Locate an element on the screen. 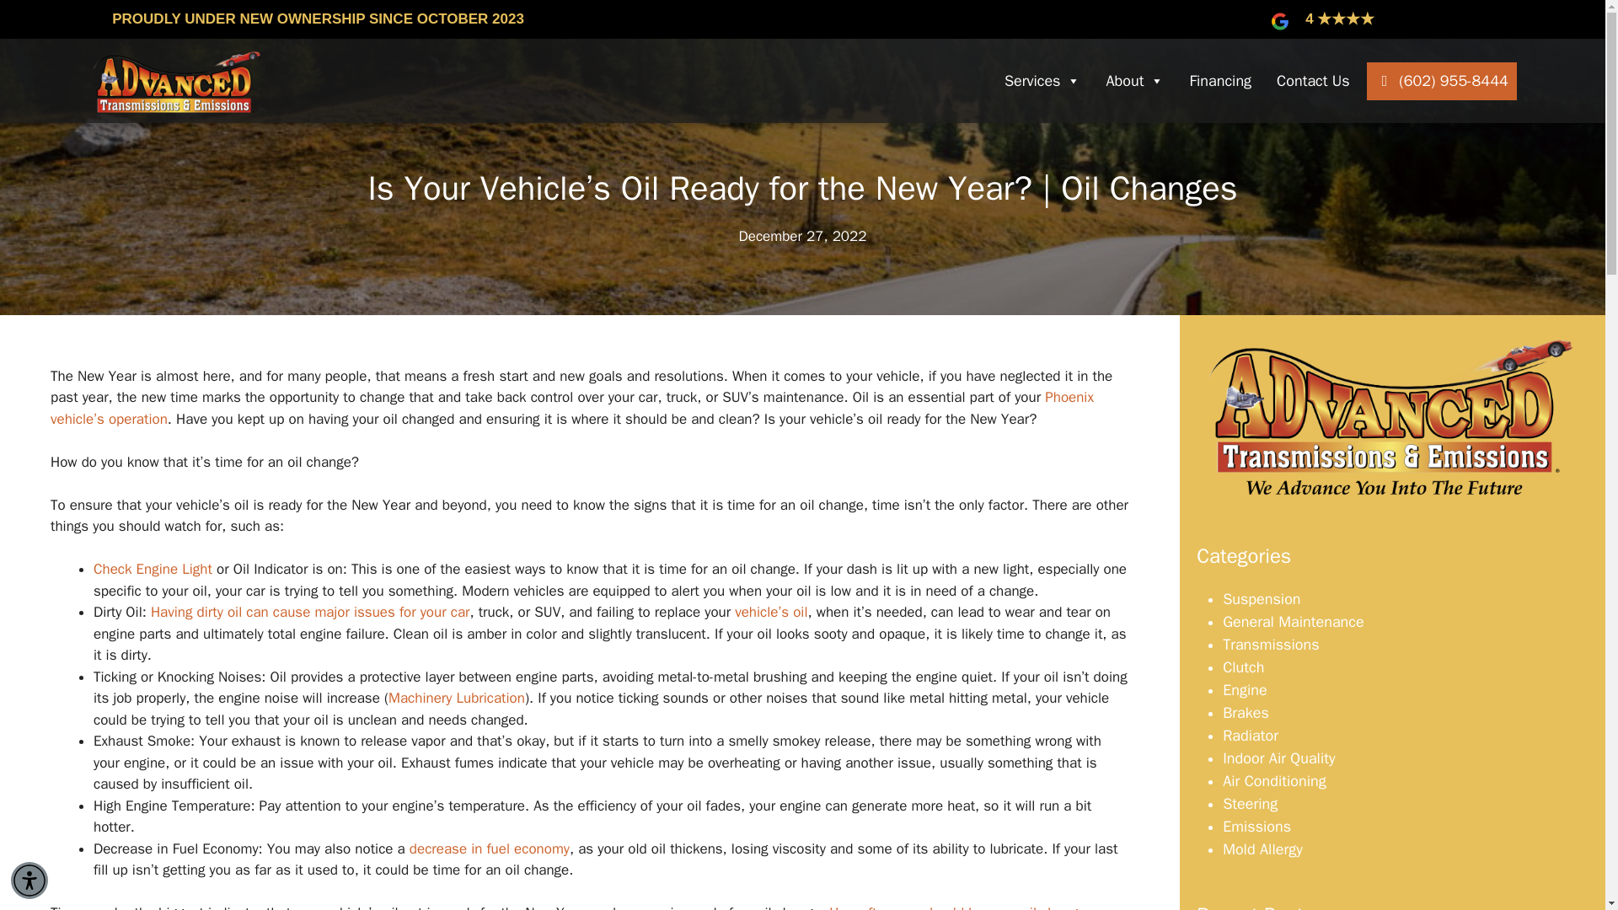 The height and width of the screenshot is (910, 1618). 73 topics is located at coordinates (1293, 622).